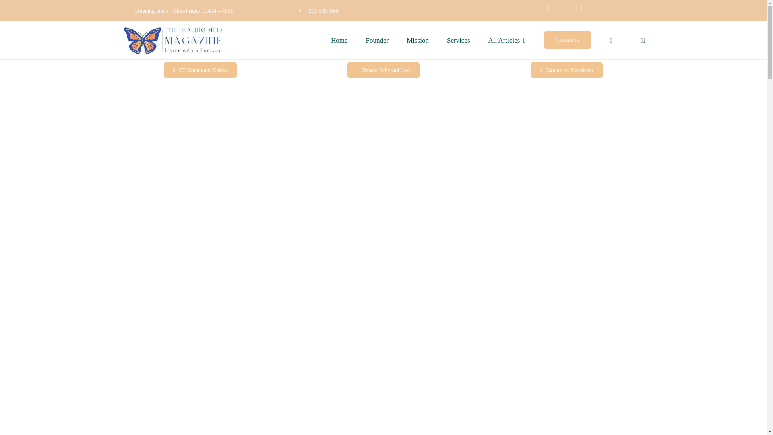 This screenshot has width=773, height=435. I want to click on Sign-up for Newsletter, so click(566, 70).